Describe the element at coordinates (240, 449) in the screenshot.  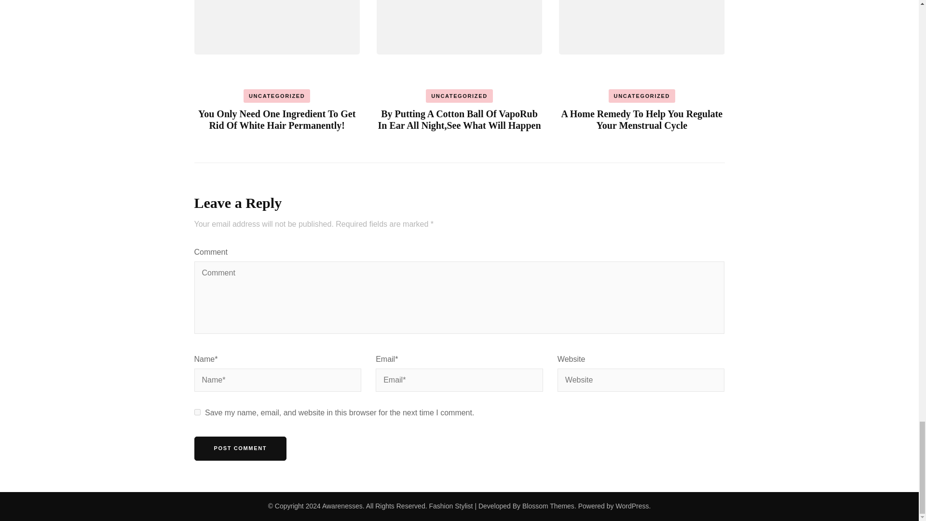
I see `Post Comment` at that location.